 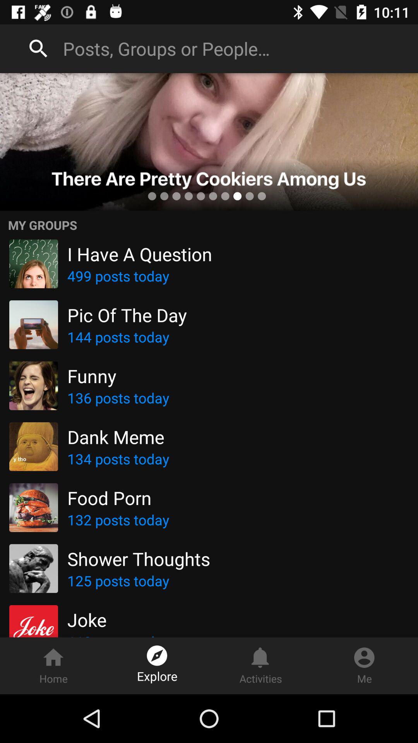 What do you see at coordinates (33, 324) in the screenshot?
I see `go to sixth image from bottom` at bounding box center [33, 324].